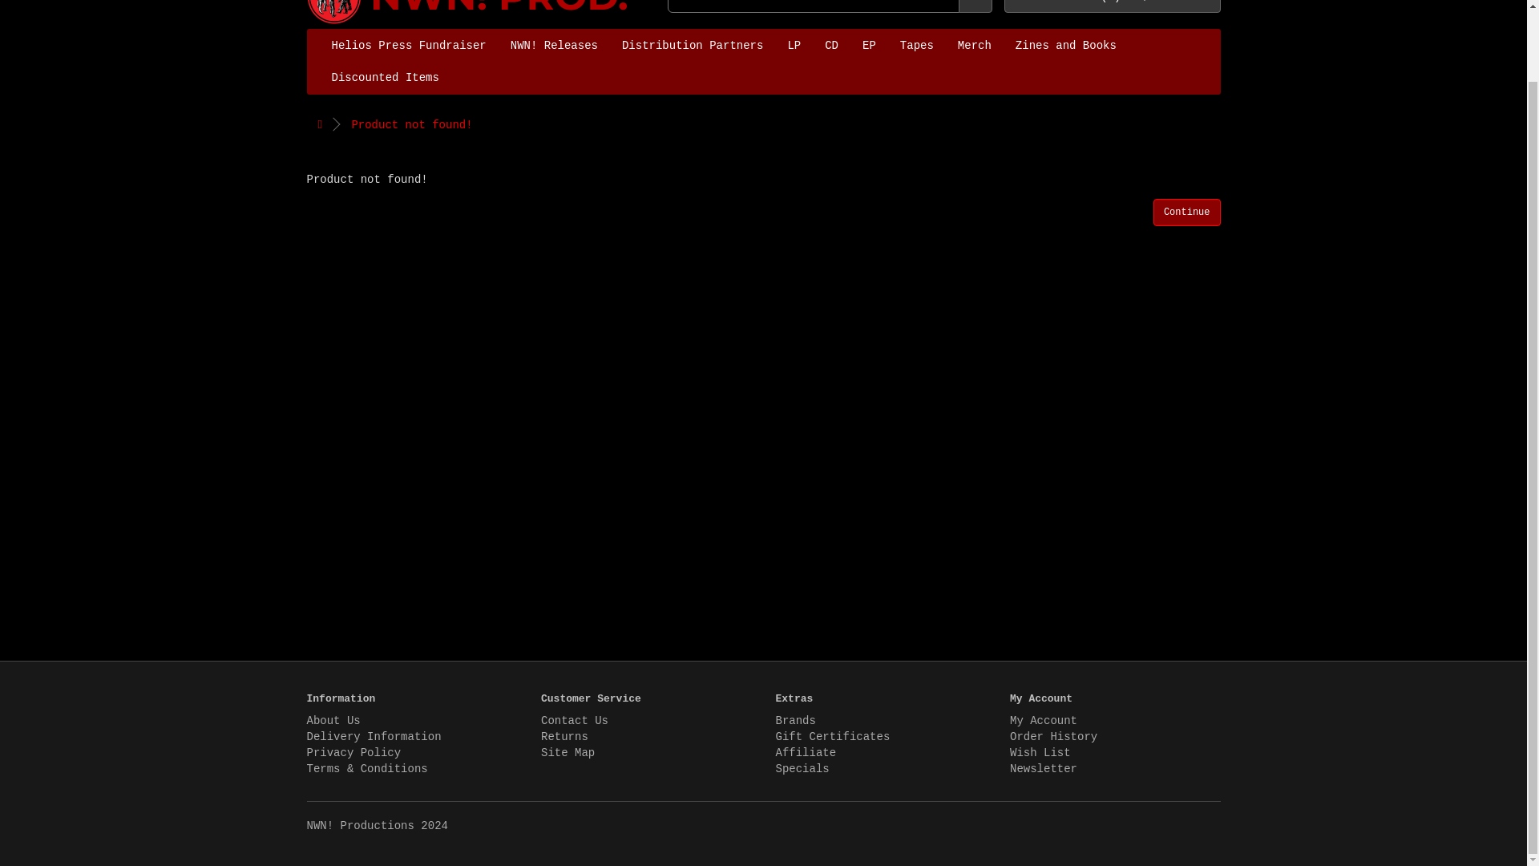  What do you see at coordinates (693, 45) in the screenshot?
I see `Distribution Partners` at bounding box center [693, 45].